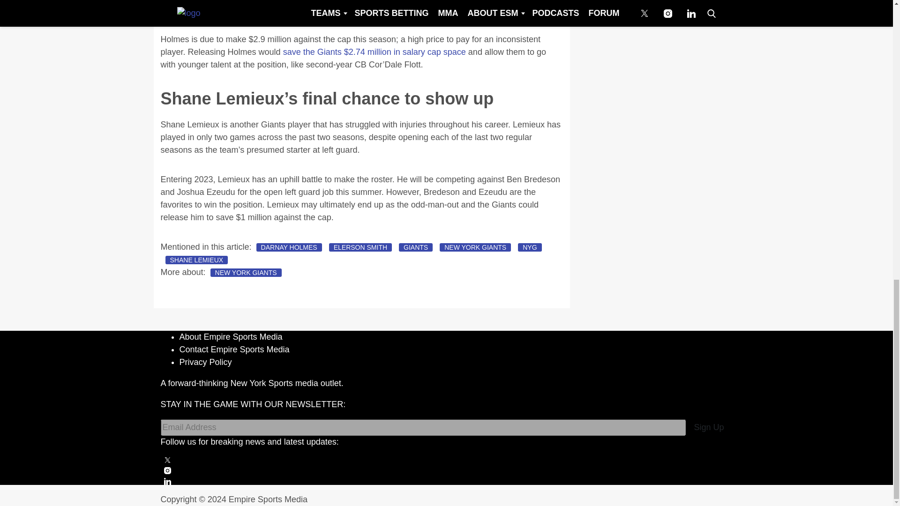 This screenshot has height=506, width=900. Describe the element at coordinates (446, 460) in the screenshot. I see `Follow us on Twitter` at that location.